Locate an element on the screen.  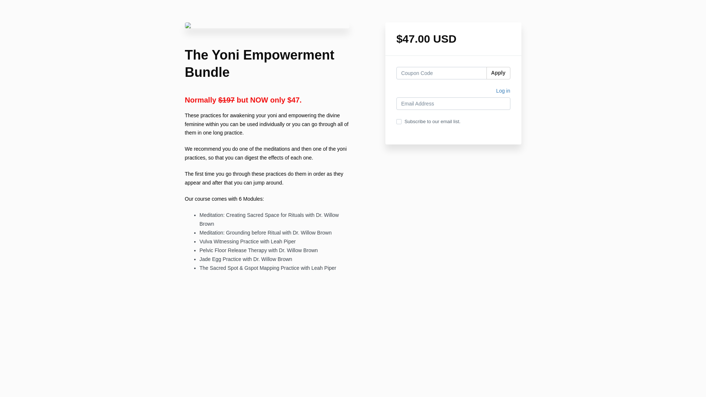
Log in is located at coordinates (503, 92).